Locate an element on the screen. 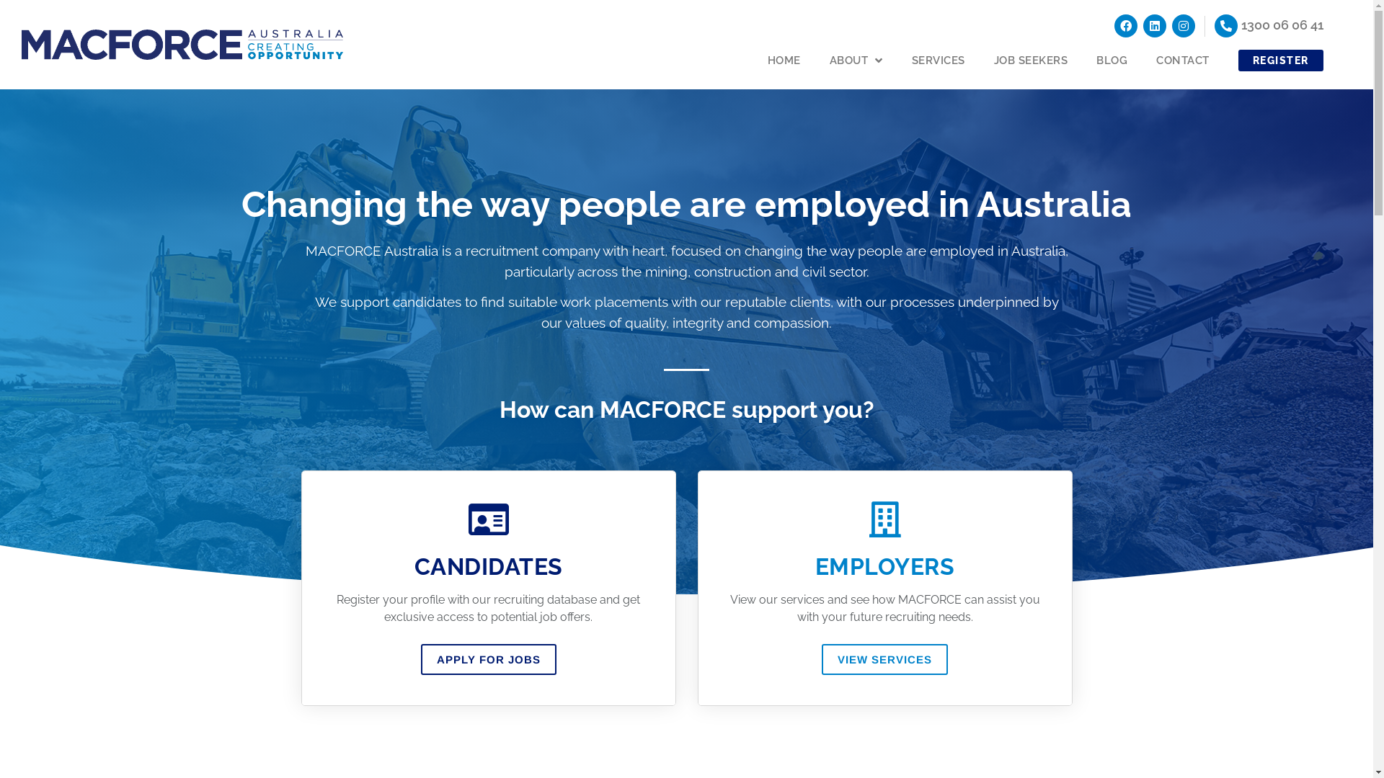 The width and height of the screenshot is (1384, 778). REGISTER is located at coordinates (1281, 61).